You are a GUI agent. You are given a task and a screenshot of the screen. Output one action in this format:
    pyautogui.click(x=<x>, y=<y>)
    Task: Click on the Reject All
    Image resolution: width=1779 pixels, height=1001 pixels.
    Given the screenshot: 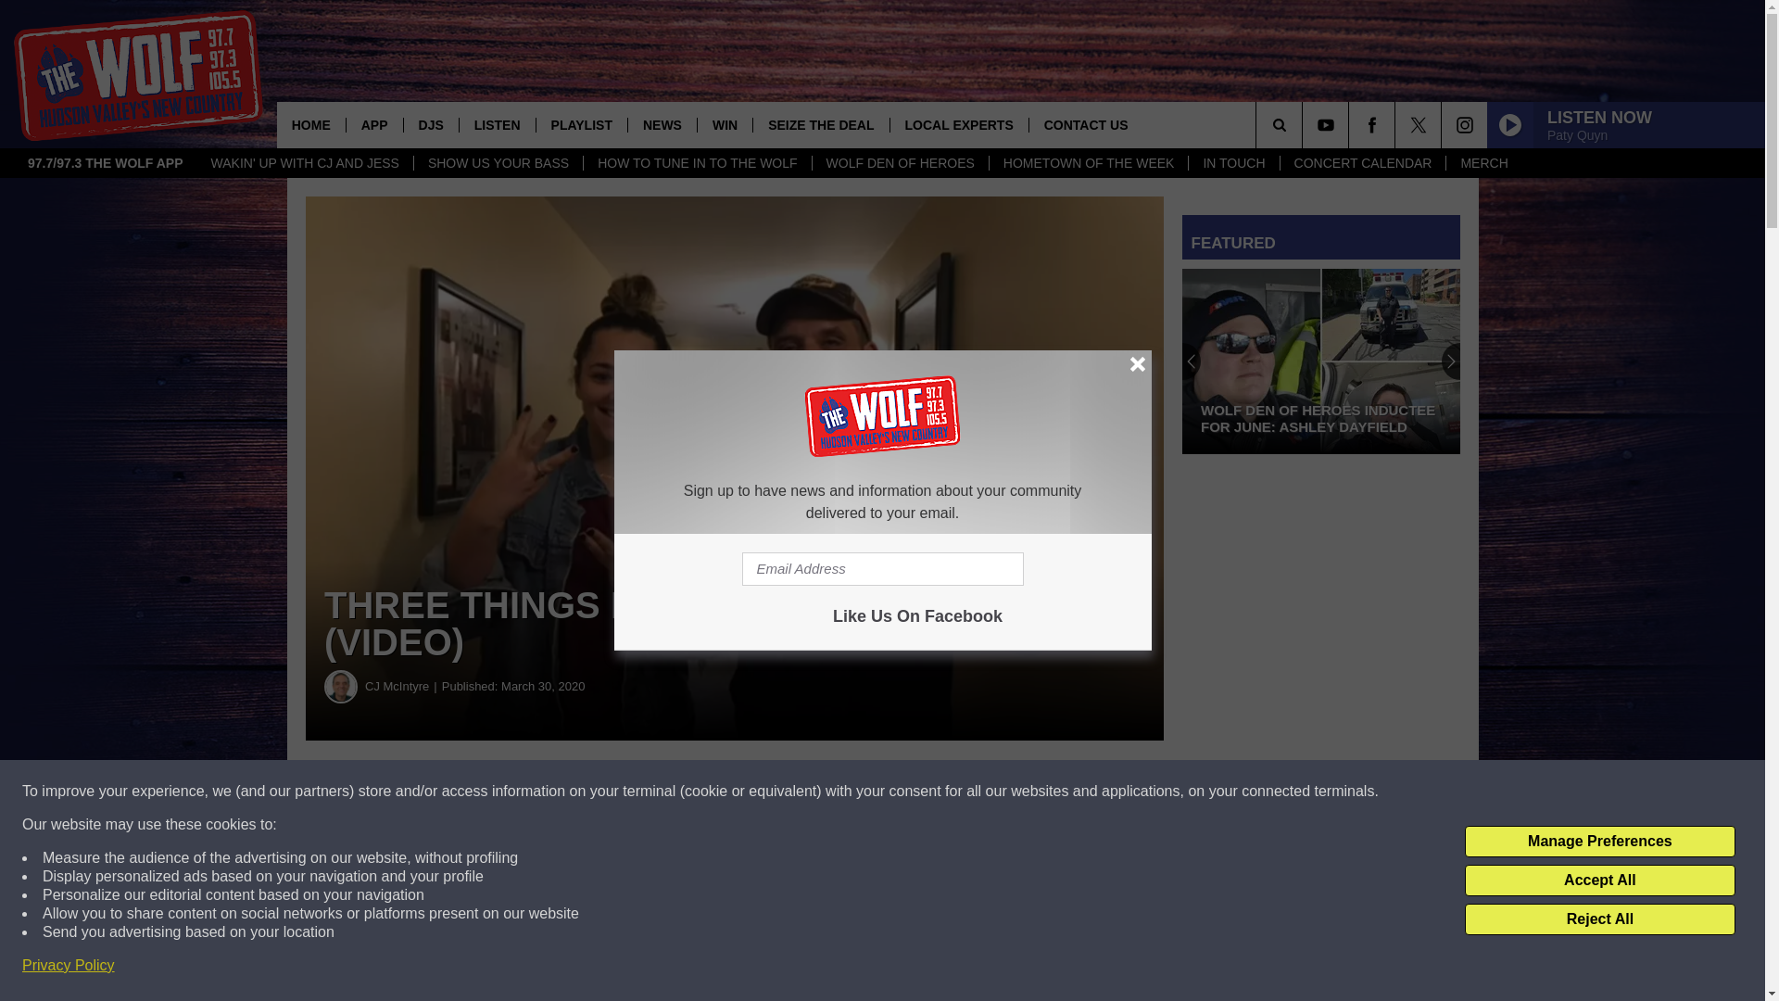 What is the action you would take?
    pyautogui.click(x=1599, y=919)
    